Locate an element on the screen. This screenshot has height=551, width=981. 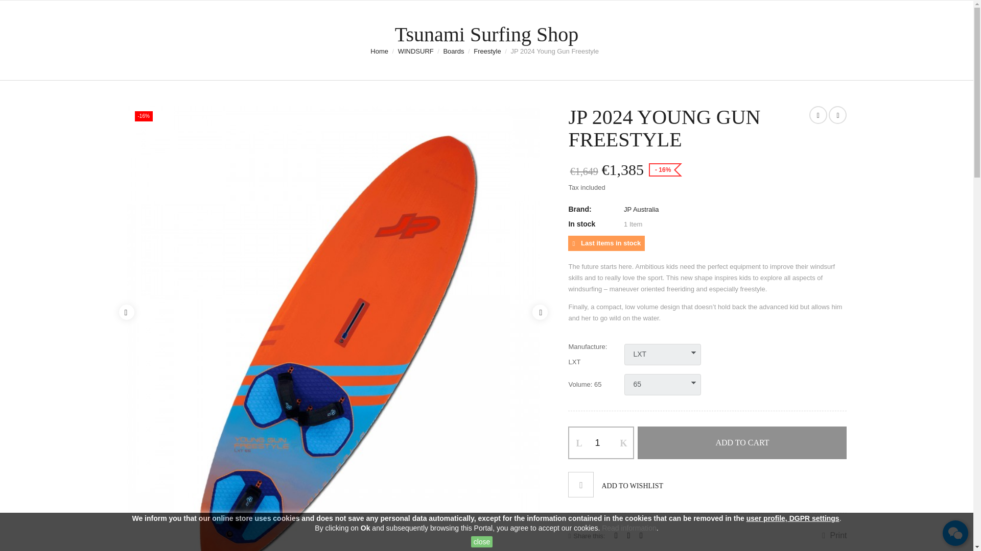
JP 2024 Magic Ride Family is located at coordinates (837, 115).